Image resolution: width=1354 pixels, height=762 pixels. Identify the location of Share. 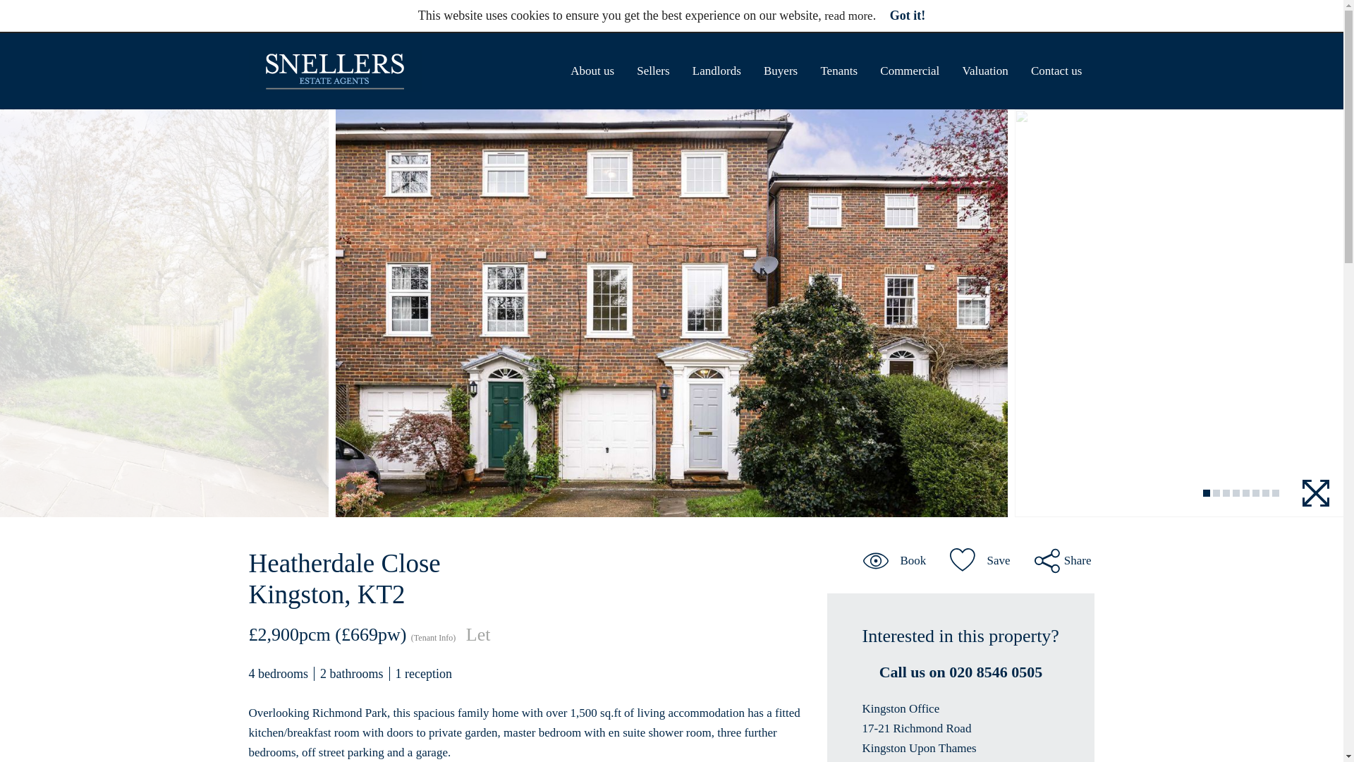
(1062, 560).